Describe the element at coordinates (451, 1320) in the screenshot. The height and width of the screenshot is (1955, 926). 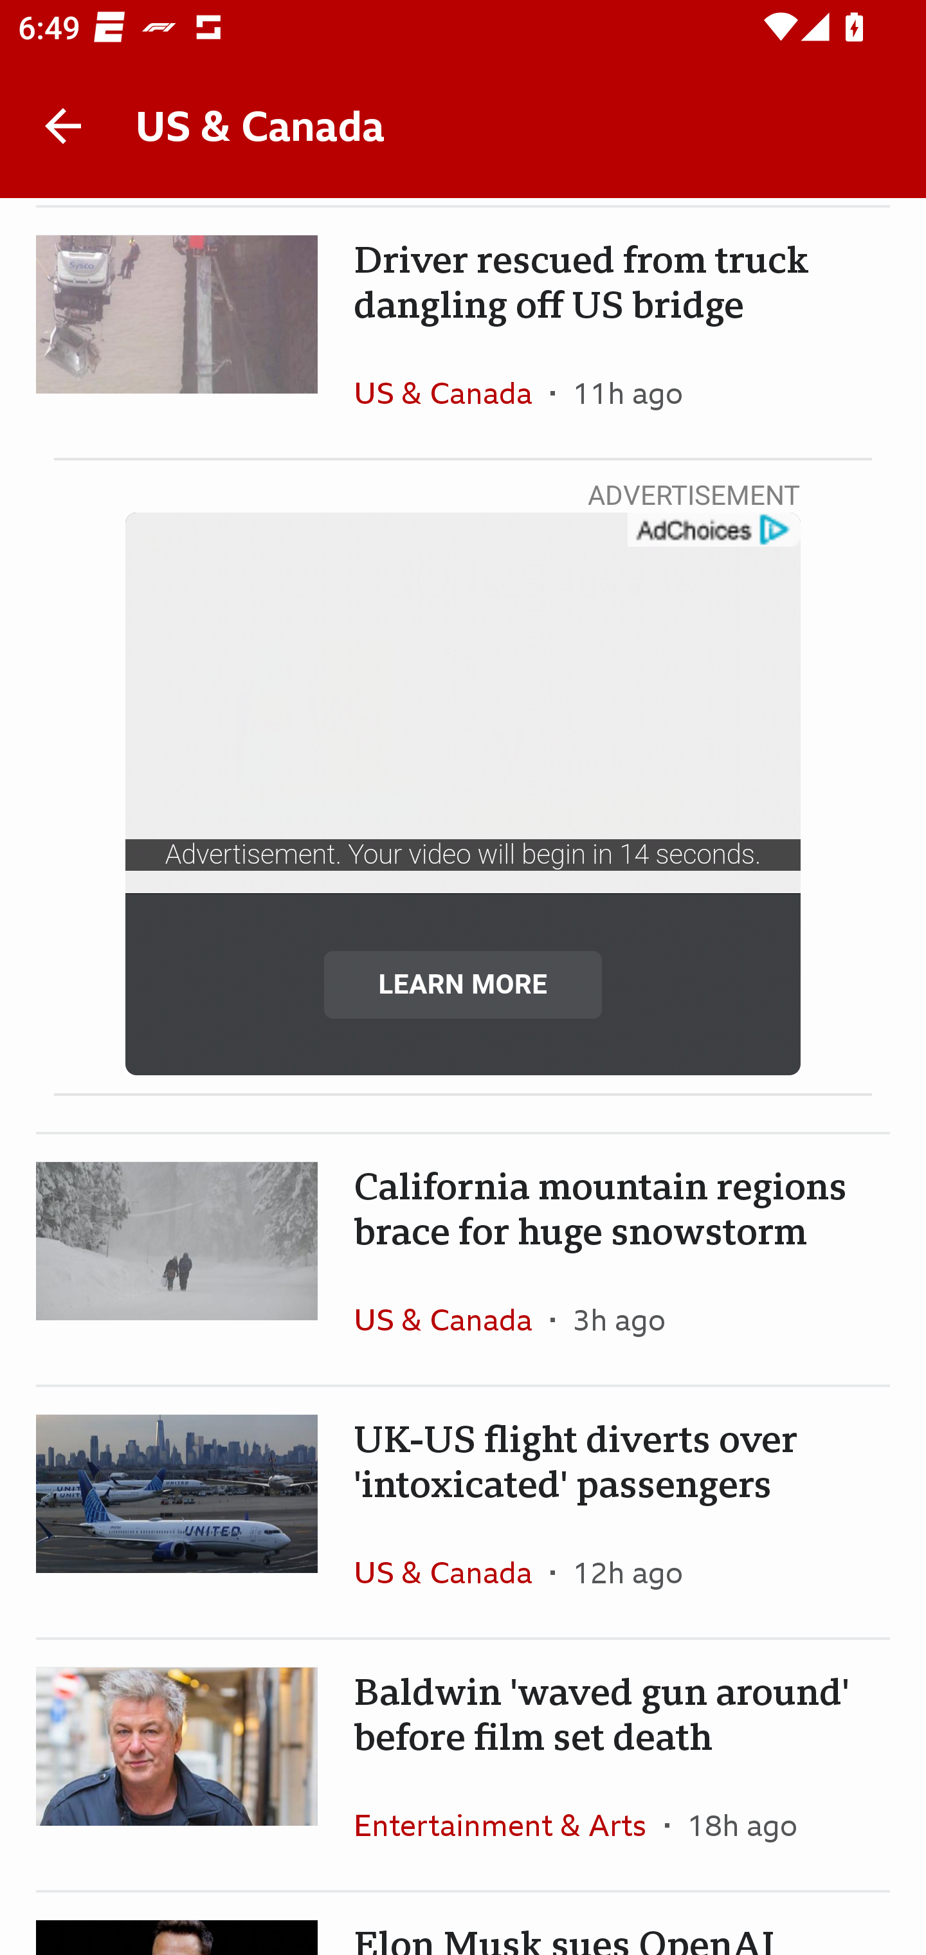
I see `US & Canada In the section US & Canada` at that location.